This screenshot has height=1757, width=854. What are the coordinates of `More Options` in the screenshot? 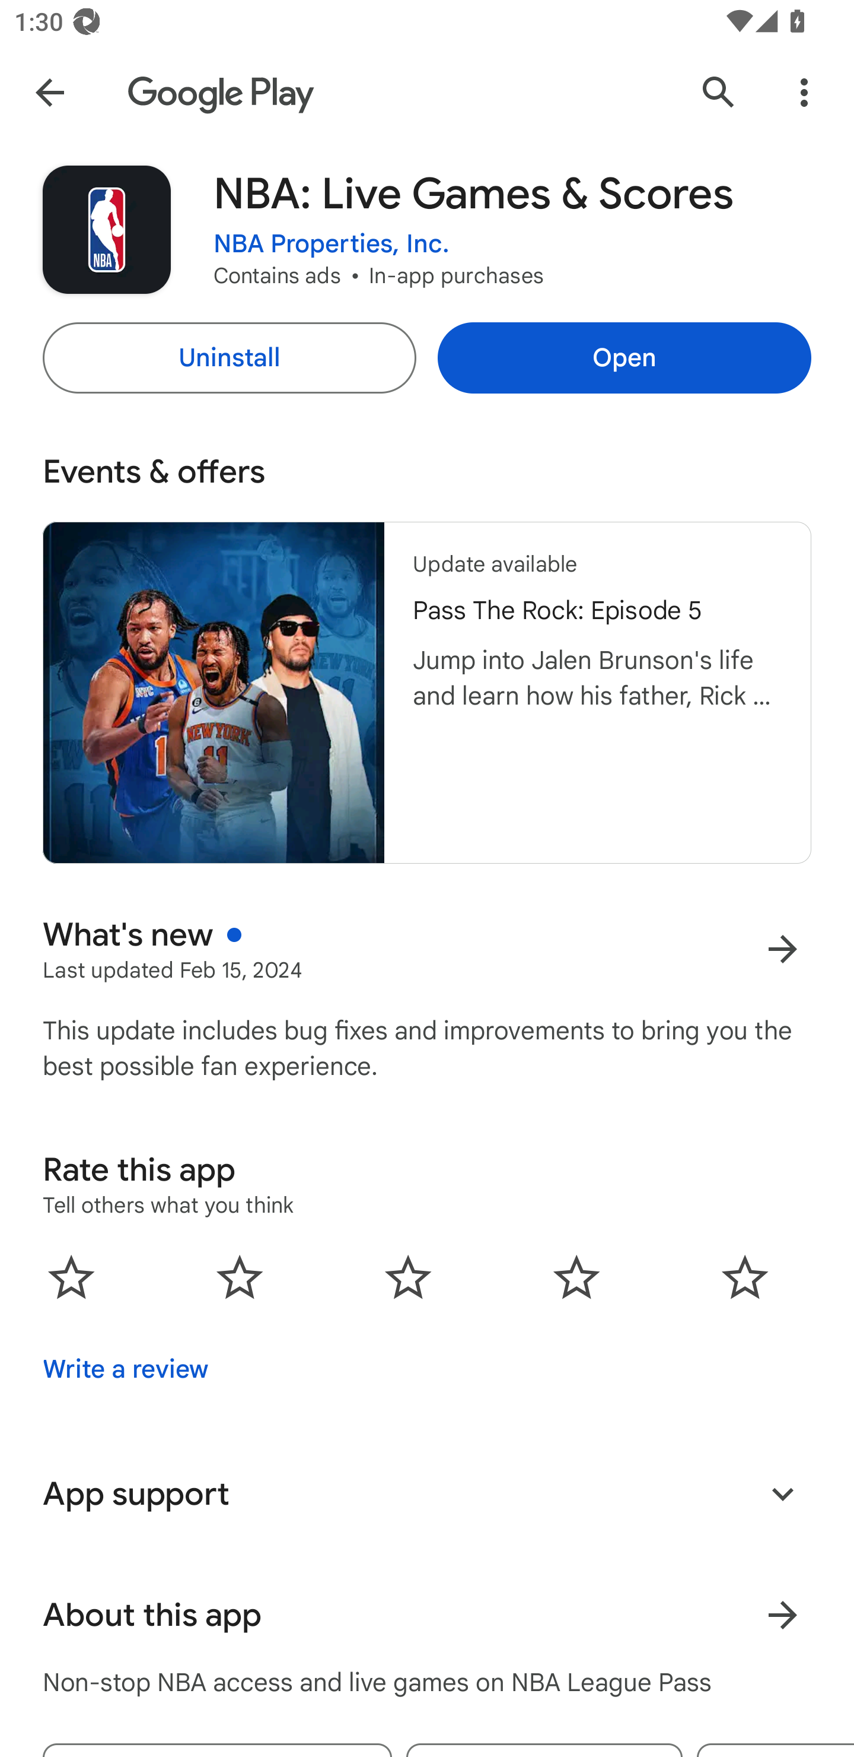 It's located at (804, 91).